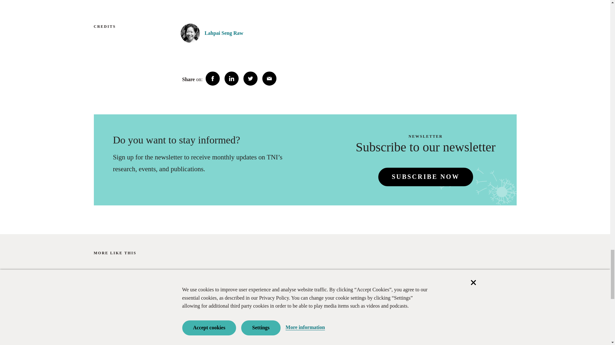  I want to click on Linkedin, so click(231, 78).